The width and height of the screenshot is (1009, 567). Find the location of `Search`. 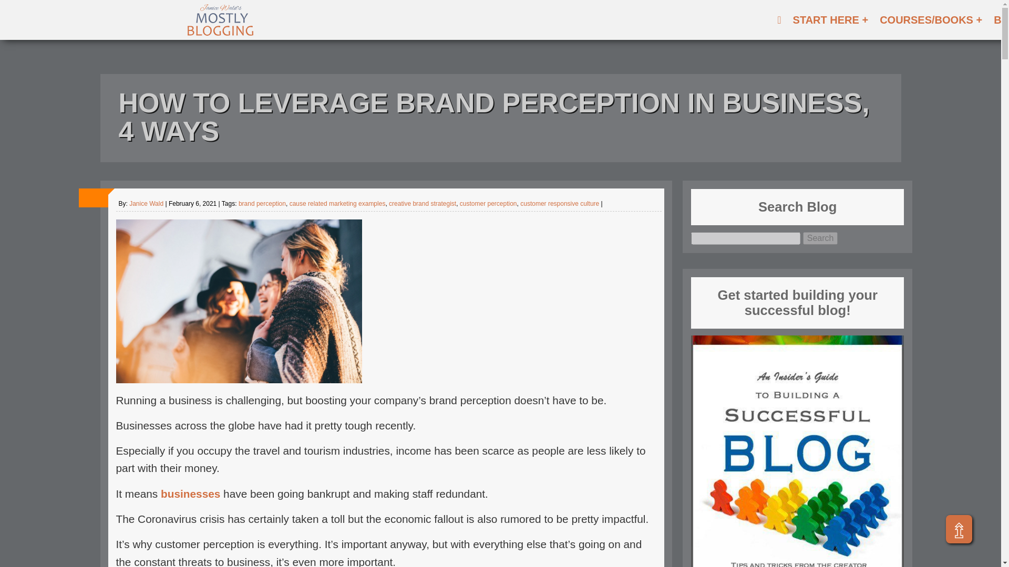

Search is located at coordinates (821, 238).